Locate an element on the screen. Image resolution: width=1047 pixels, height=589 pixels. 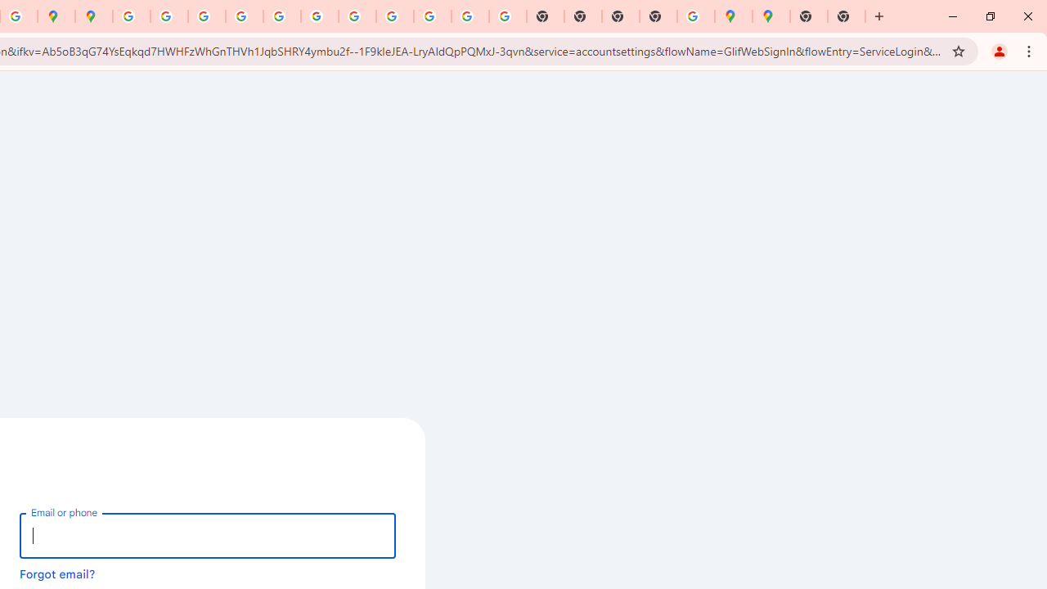
Email or phone is located at coordinates (208, 535).